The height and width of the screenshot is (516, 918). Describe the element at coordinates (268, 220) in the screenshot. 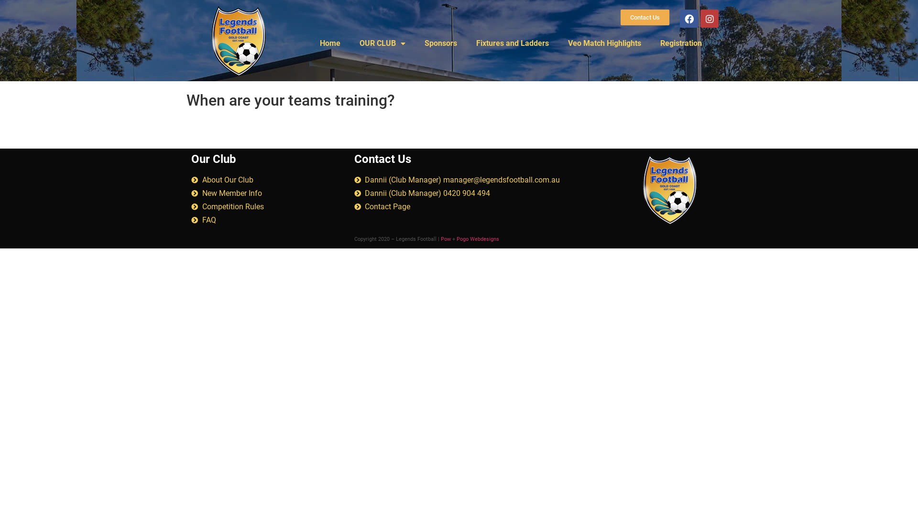

I see `FAQ` at that location.